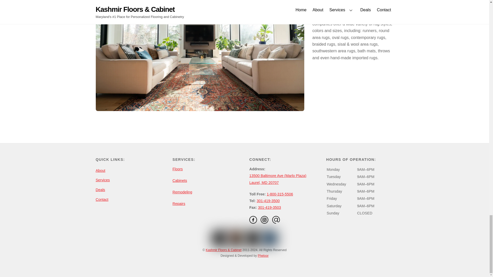 The image size is (493, 277). What do you see at coordinates (102, 200) in the screenshot?
I see `Contact` at bounding box center [102, 200].